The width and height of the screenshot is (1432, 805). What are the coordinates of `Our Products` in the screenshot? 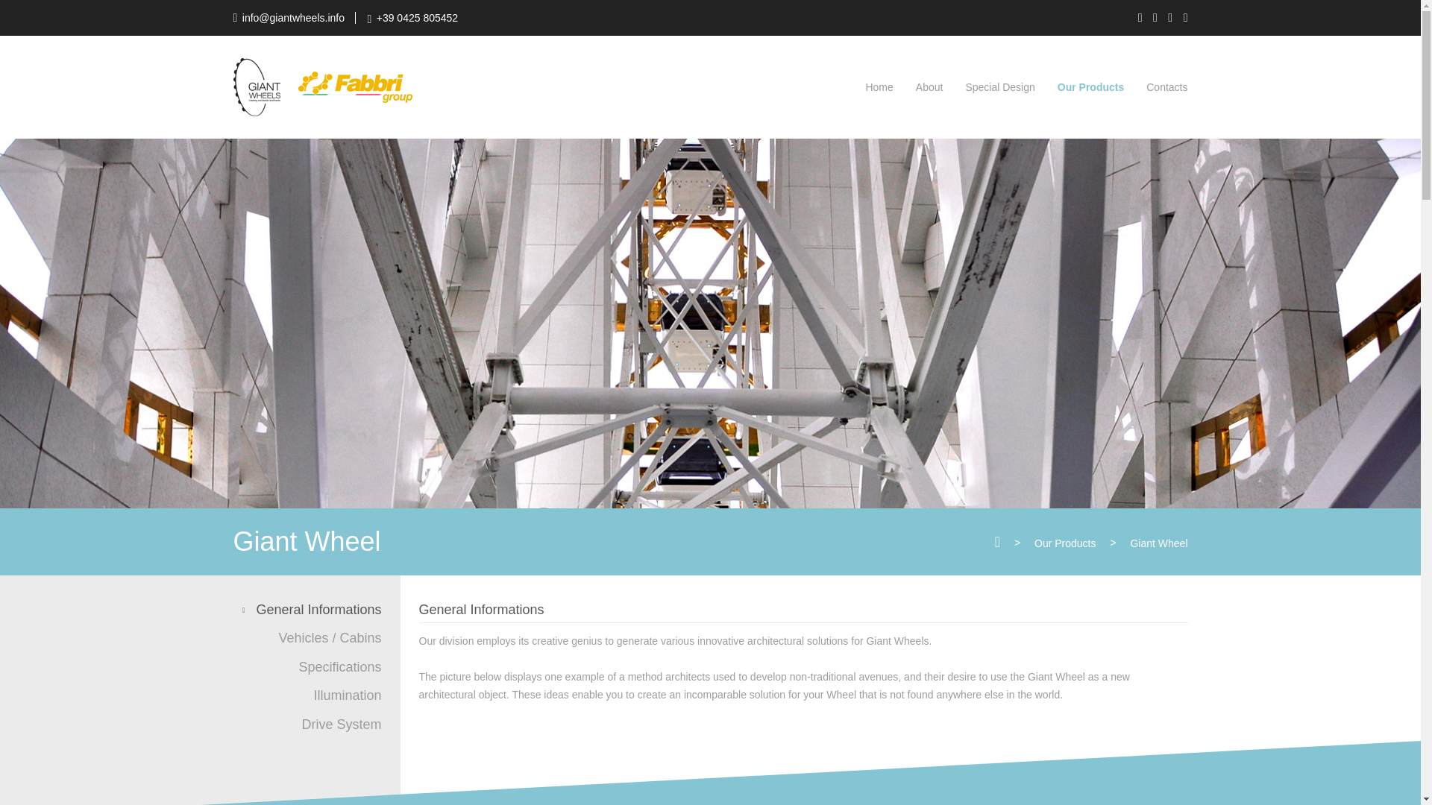 It's located at (1064, 543).